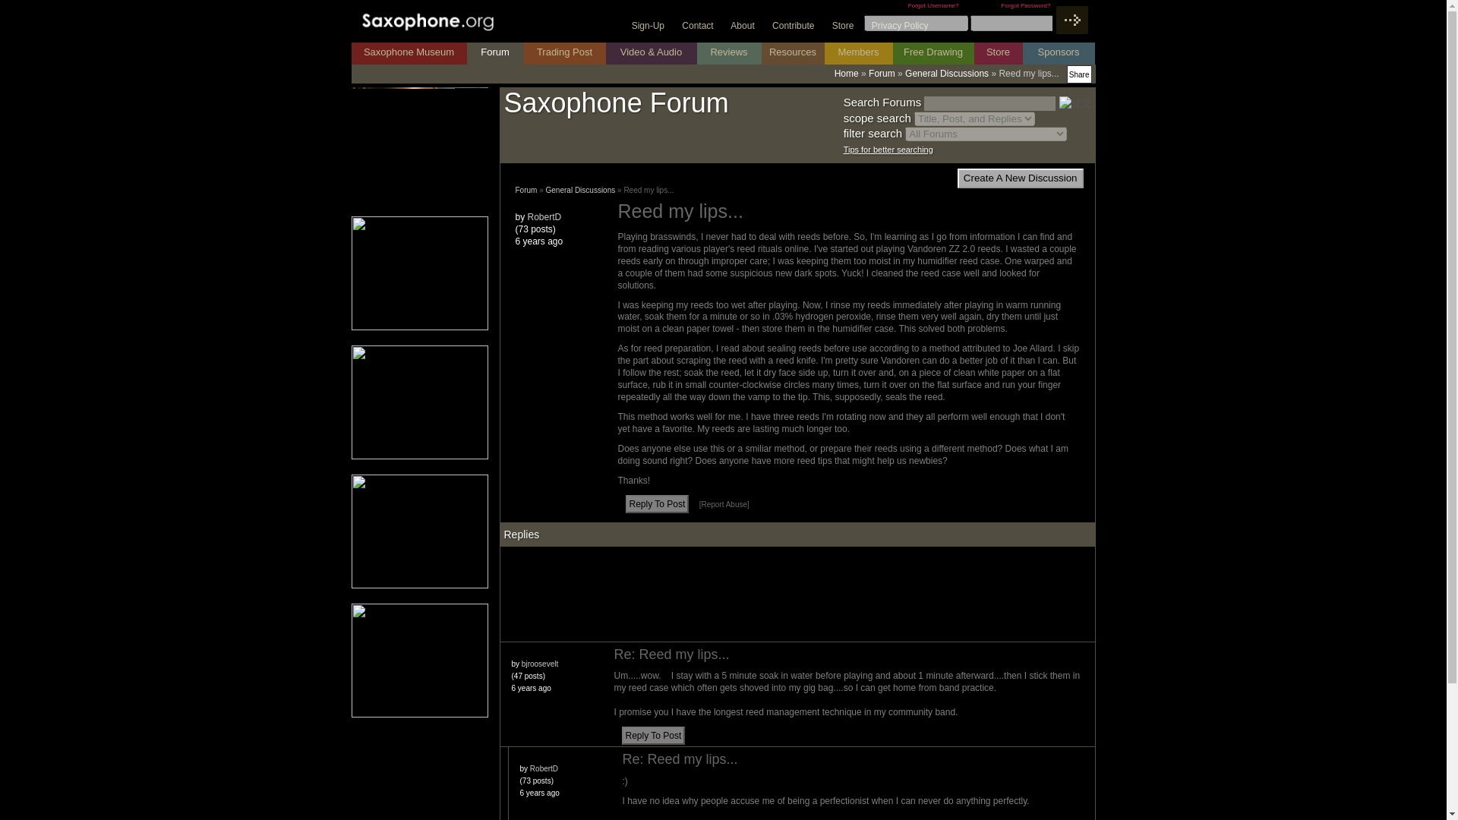  Describe the element at coordinates (907, 26) in the screenshot. I see `Privacy Policy` at that location.